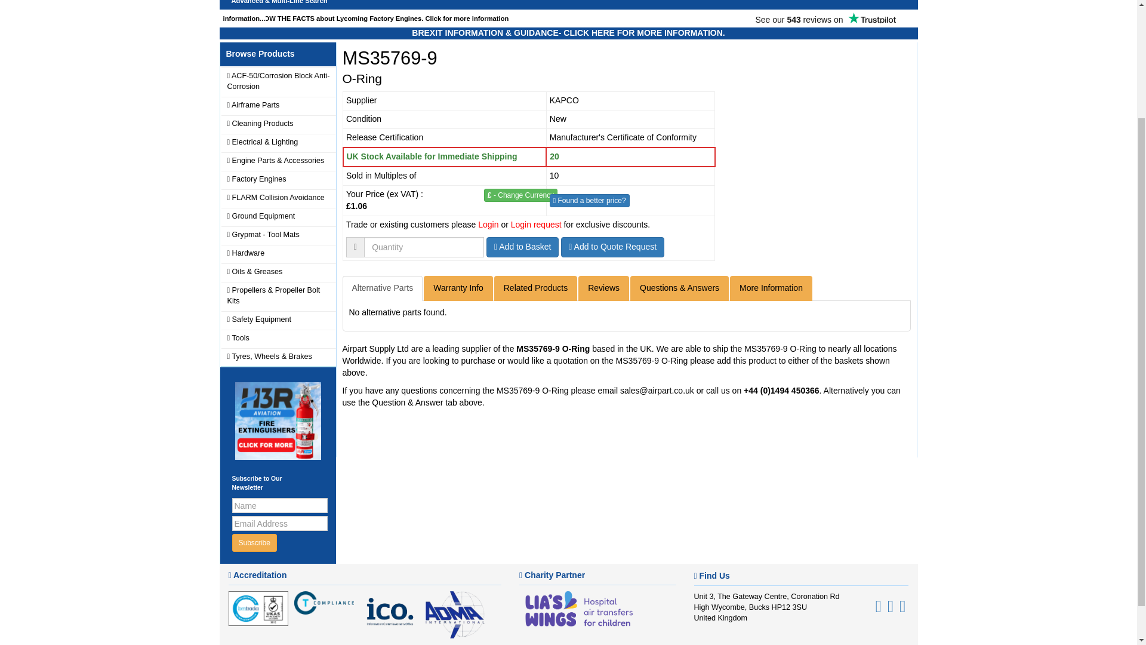 The height and width of the screenshot is (645, 1146). Describe the element at coordinates (278, 124) in the screenshot. I see ` Cleaning Products` at that location.